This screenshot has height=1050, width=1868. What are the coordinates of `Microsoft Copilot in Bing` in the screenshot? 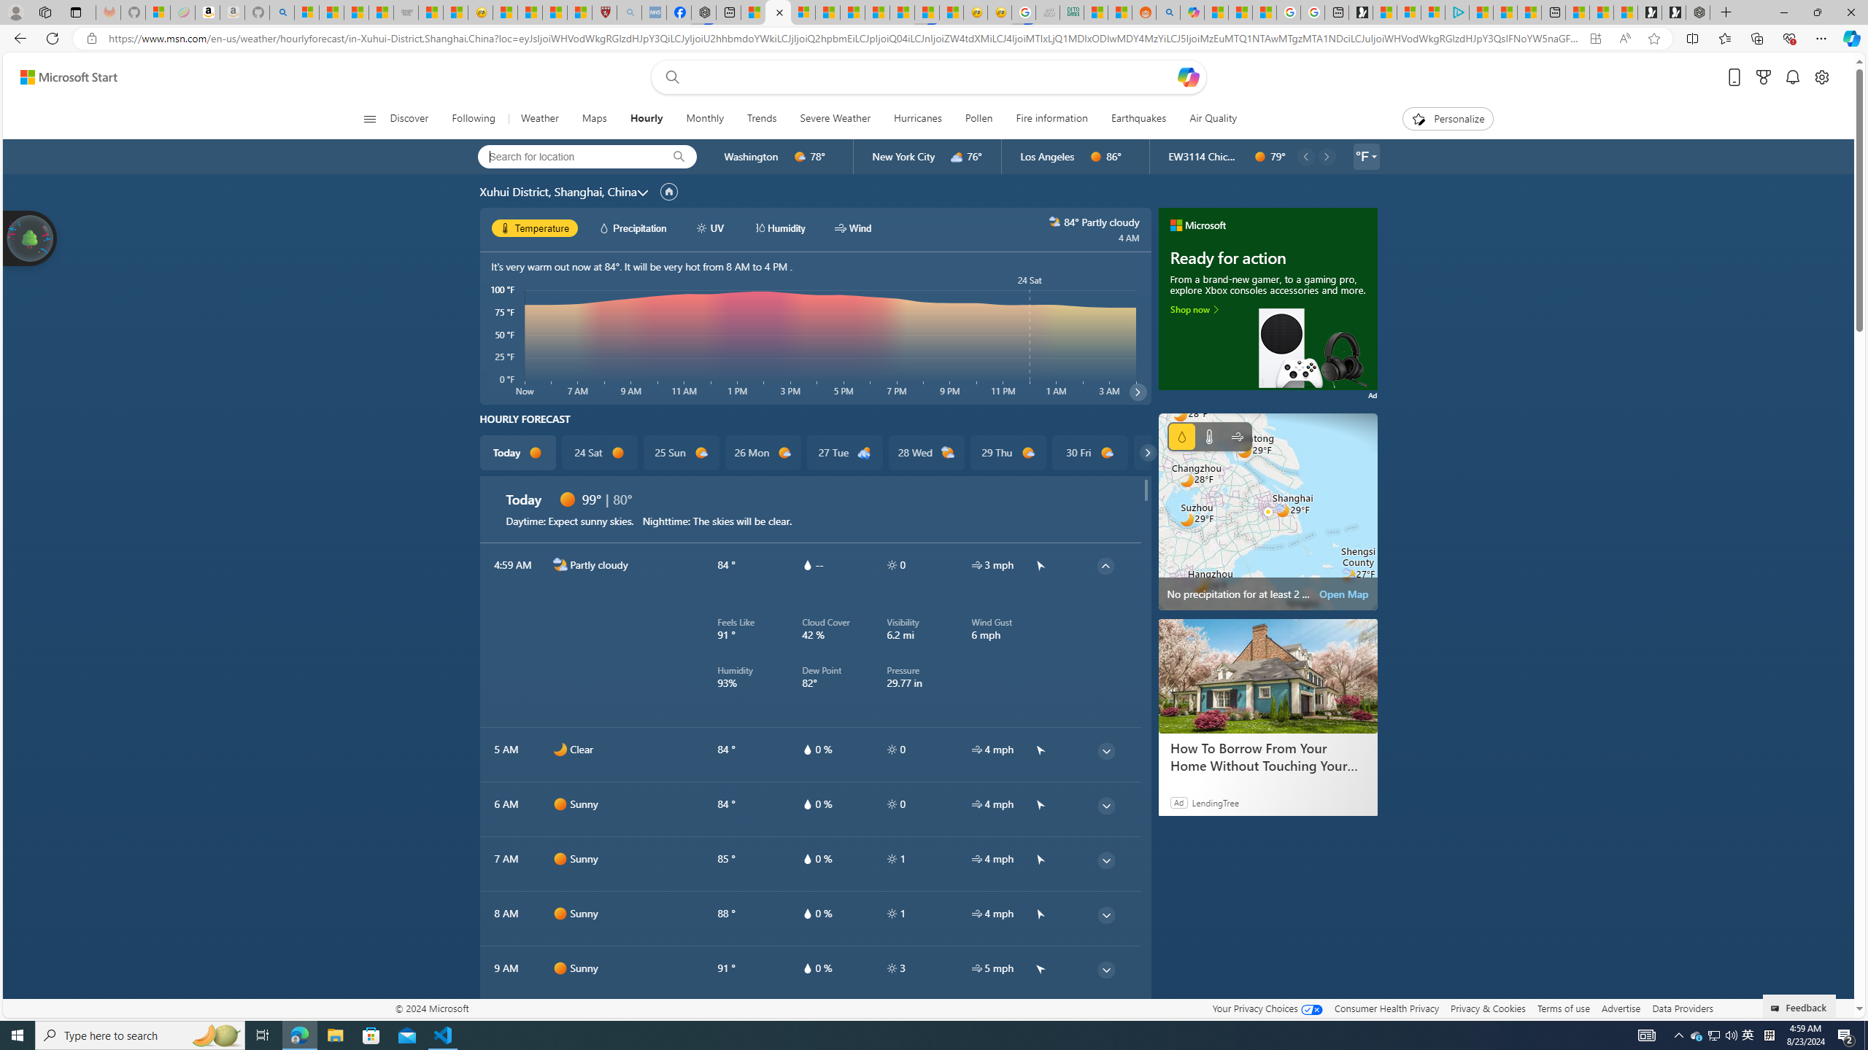 It's located at (1192, 12).